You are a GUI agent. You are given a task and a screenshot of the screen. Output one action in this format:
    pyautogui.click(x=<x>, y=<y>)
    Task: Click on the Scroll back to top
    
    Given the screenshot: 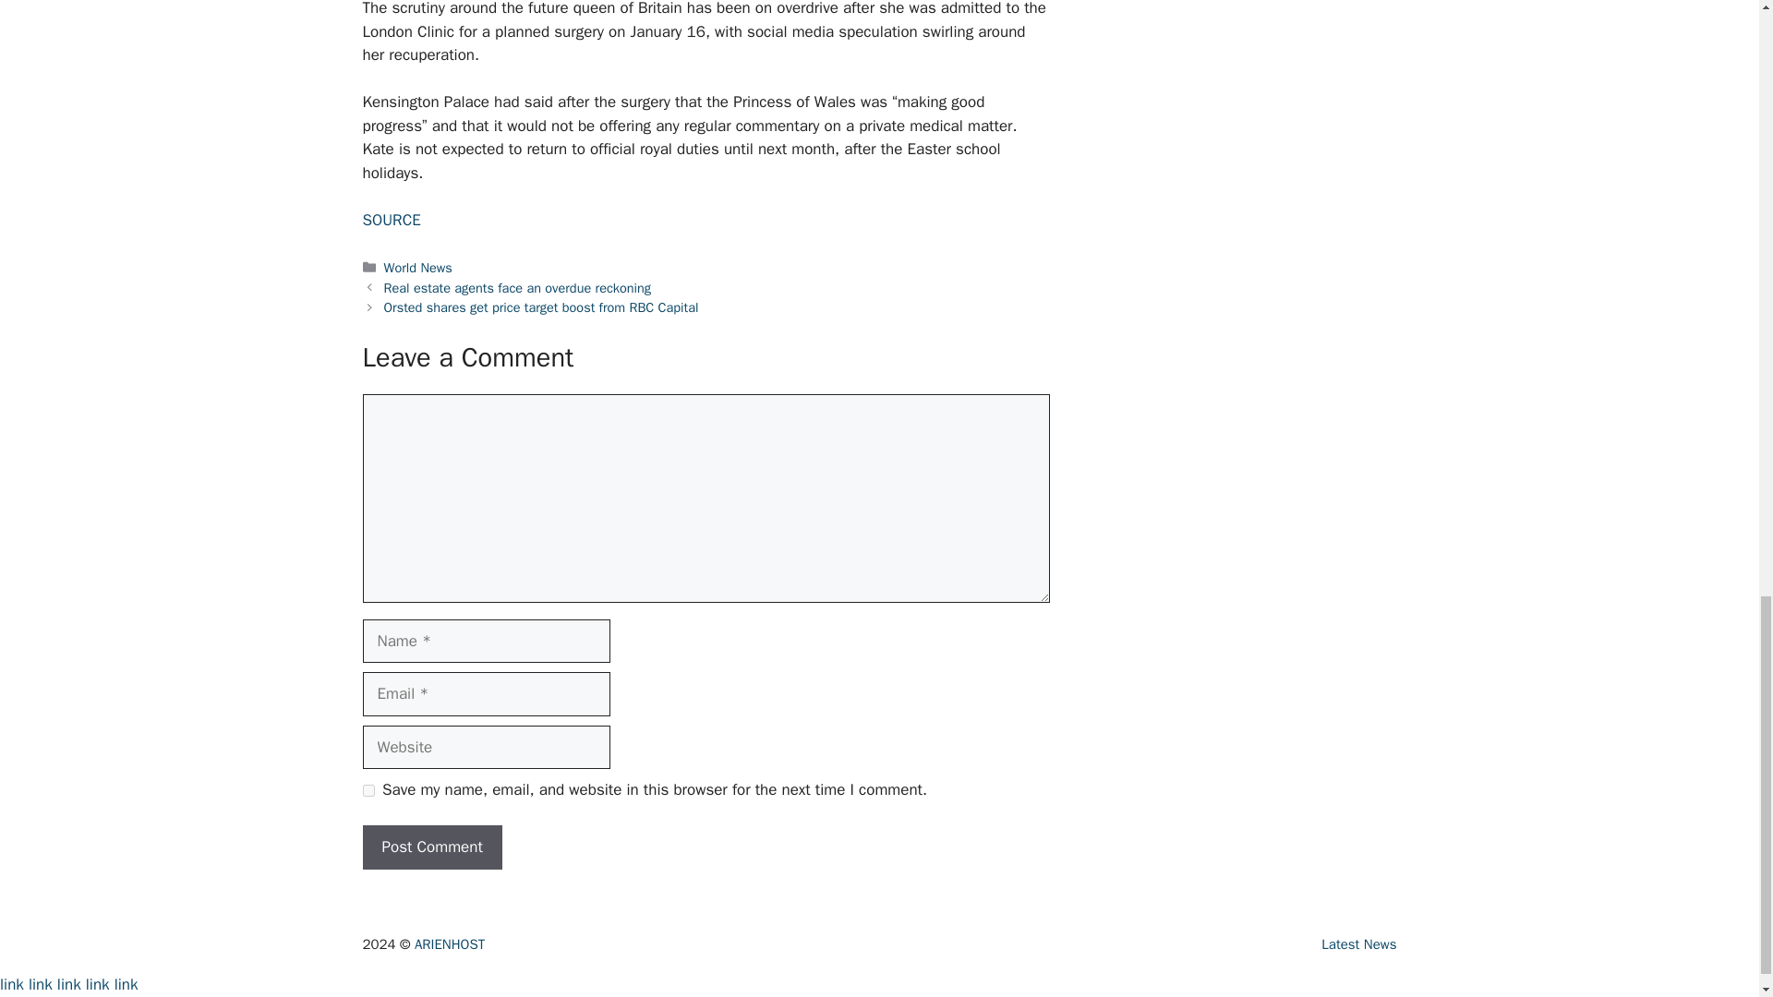 What is the action you would take?
    pyautogui.click(x=1713, y=336)
    